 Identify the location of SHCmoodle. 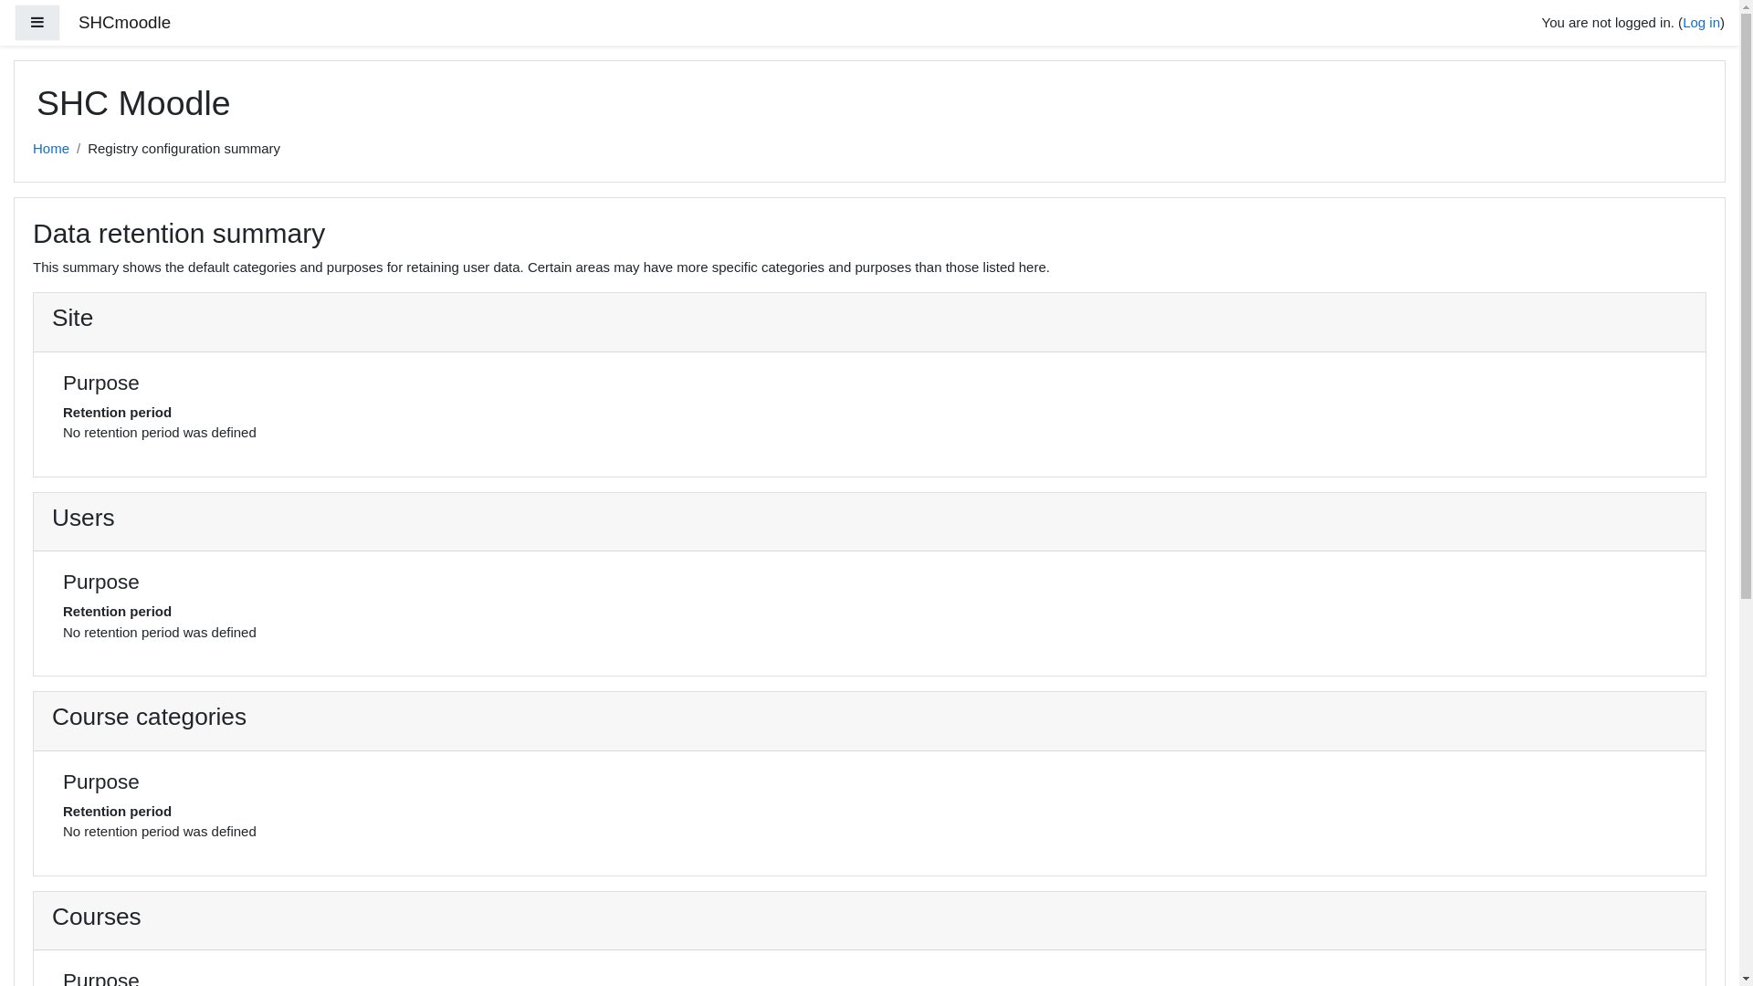
(124, 24).